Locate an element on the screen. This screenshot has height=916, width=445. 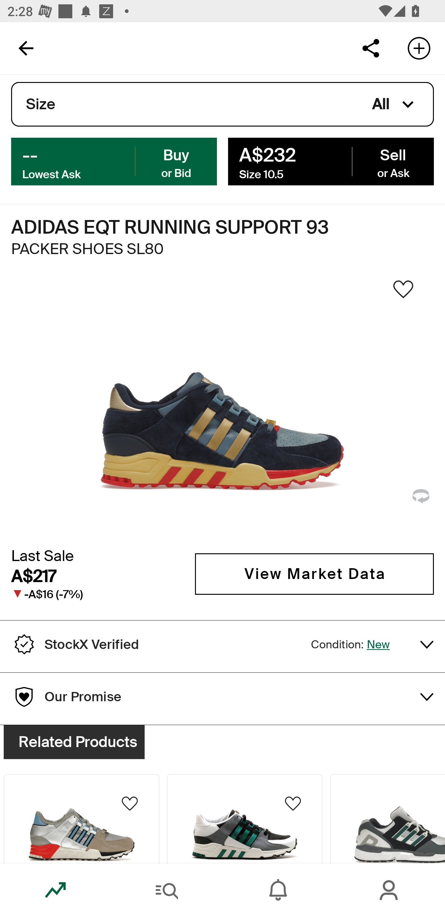
Share is located at coordinates (371, 48).